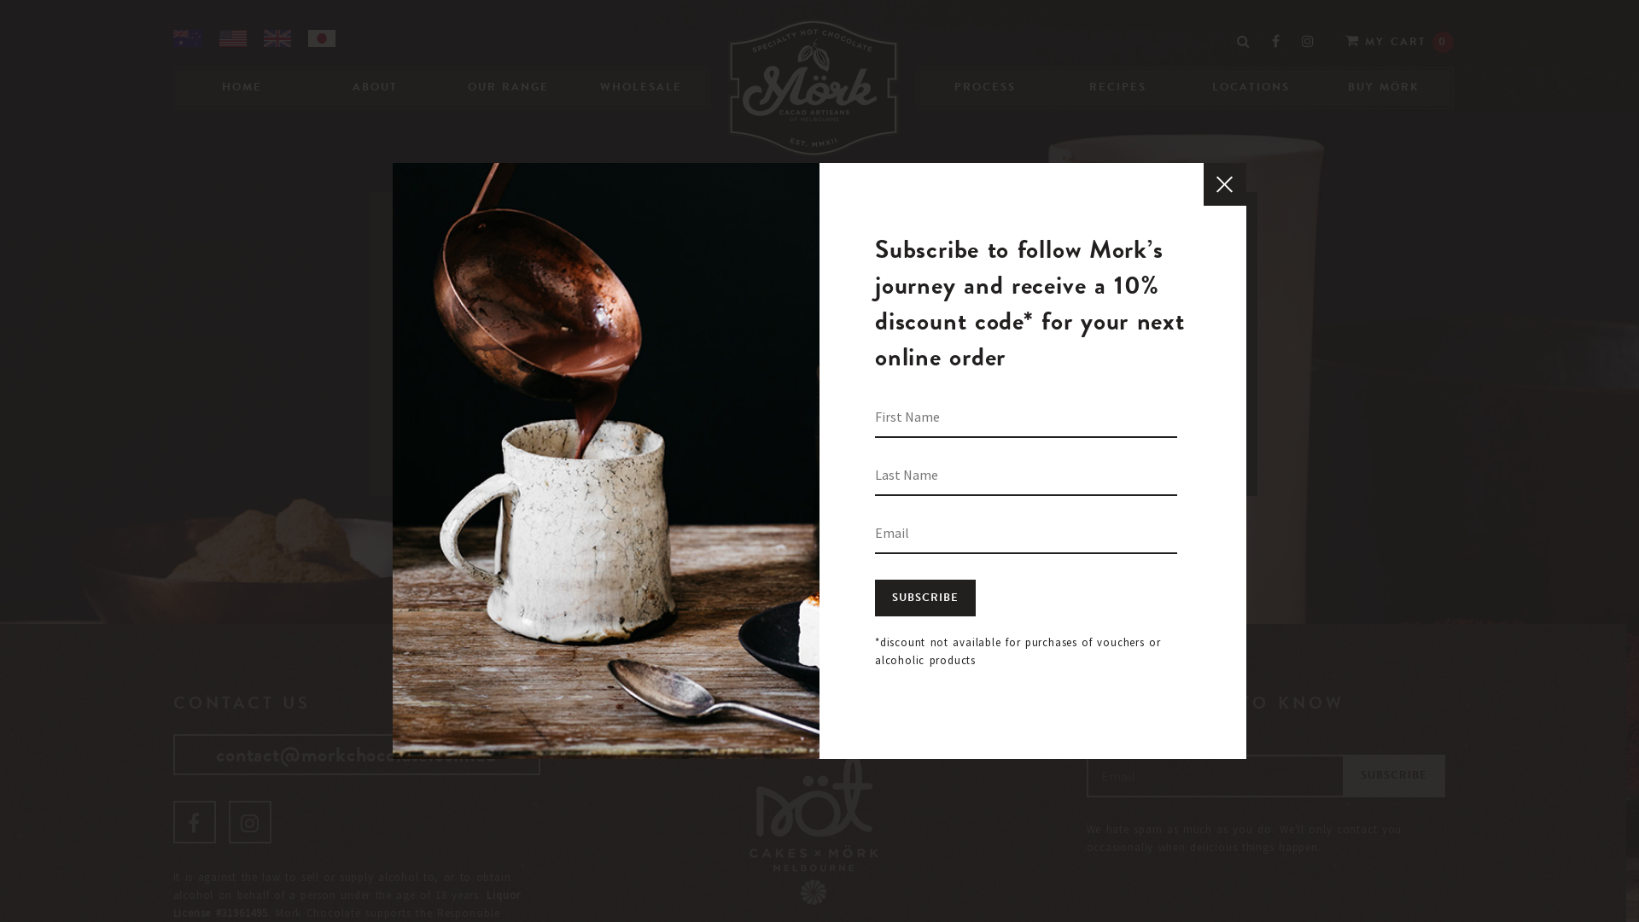  What do you see at coordinates (1225, 184) in the screenshot?
I see `Close (Esc)` at bounding box center [1225, 184].